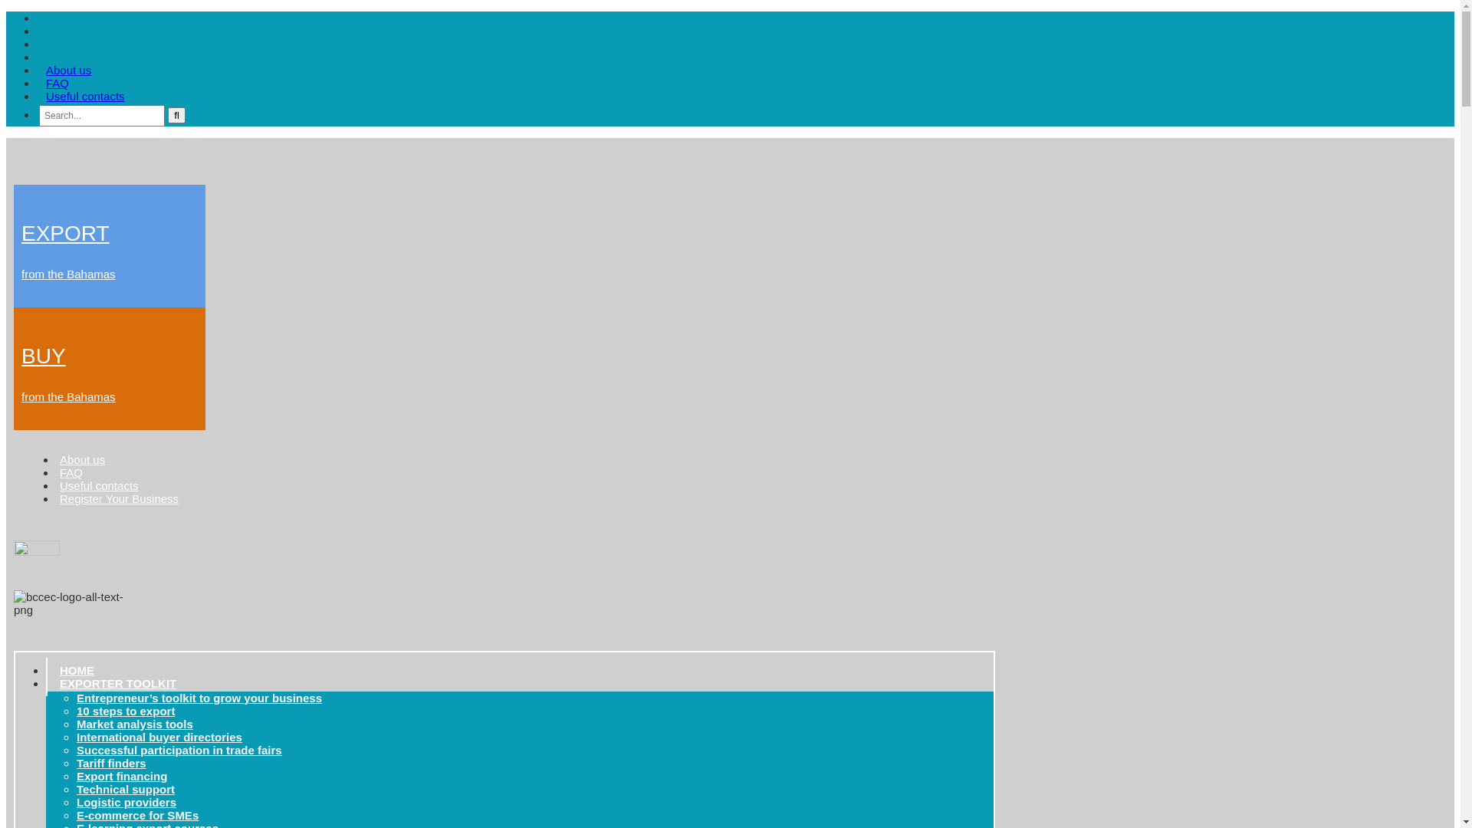  Describe the element at coordinates (69, 274) in the screenshot. I see `from the Bahamas` at that location.